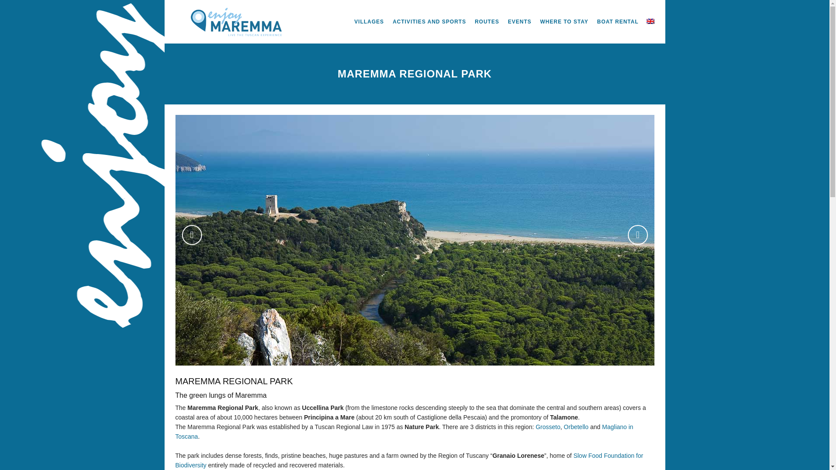 Image resolution: width=836 pixels, height=470 pixels. I want to click on ACTIVITIES AND SPORTS, so click(429, 22).